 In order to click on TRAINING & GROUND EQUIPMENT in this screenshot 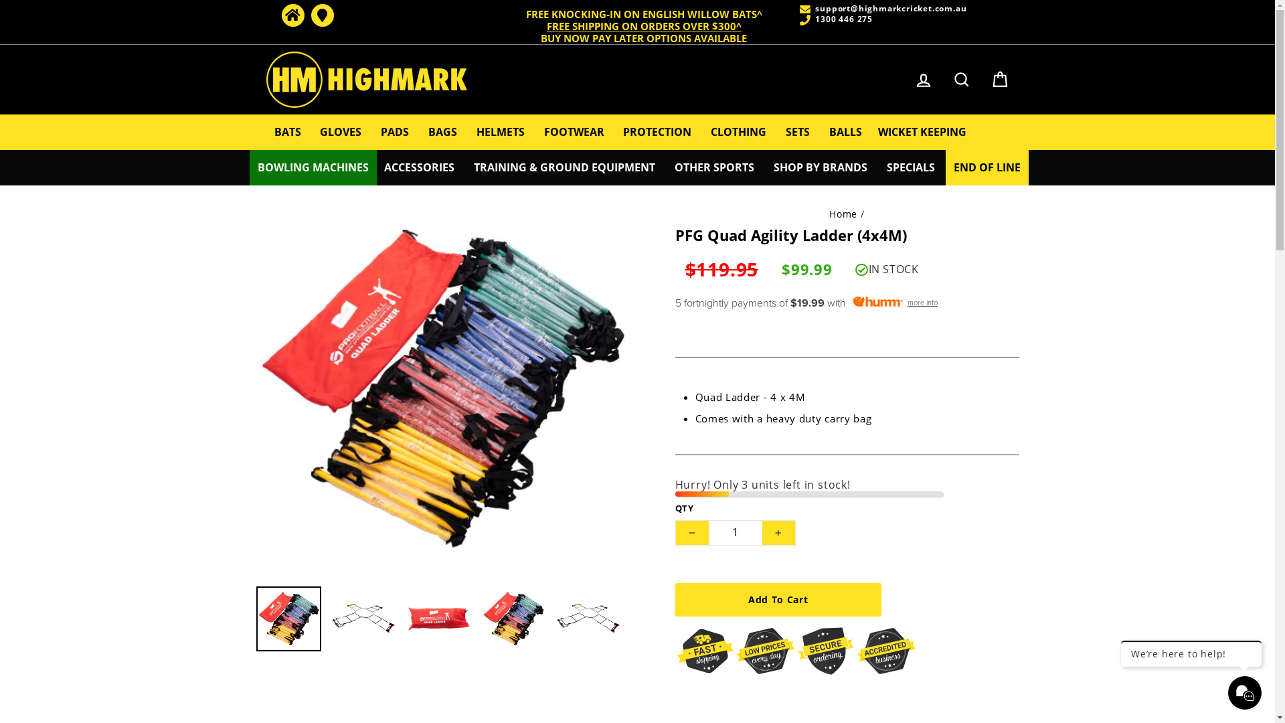, I will do `click(565, 167)`.